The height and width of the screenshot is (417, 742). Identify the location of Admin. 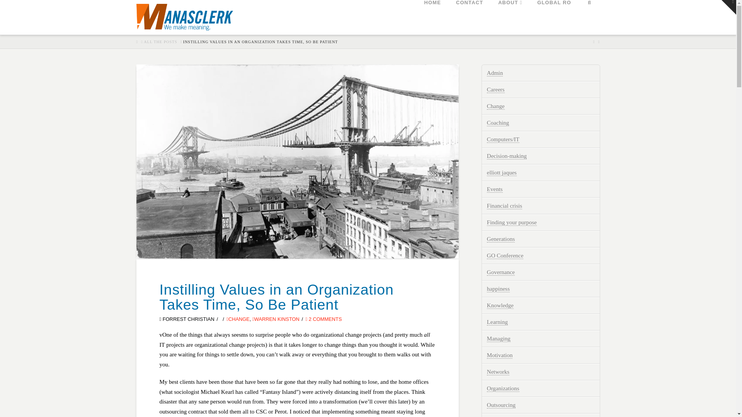
(495, 73).